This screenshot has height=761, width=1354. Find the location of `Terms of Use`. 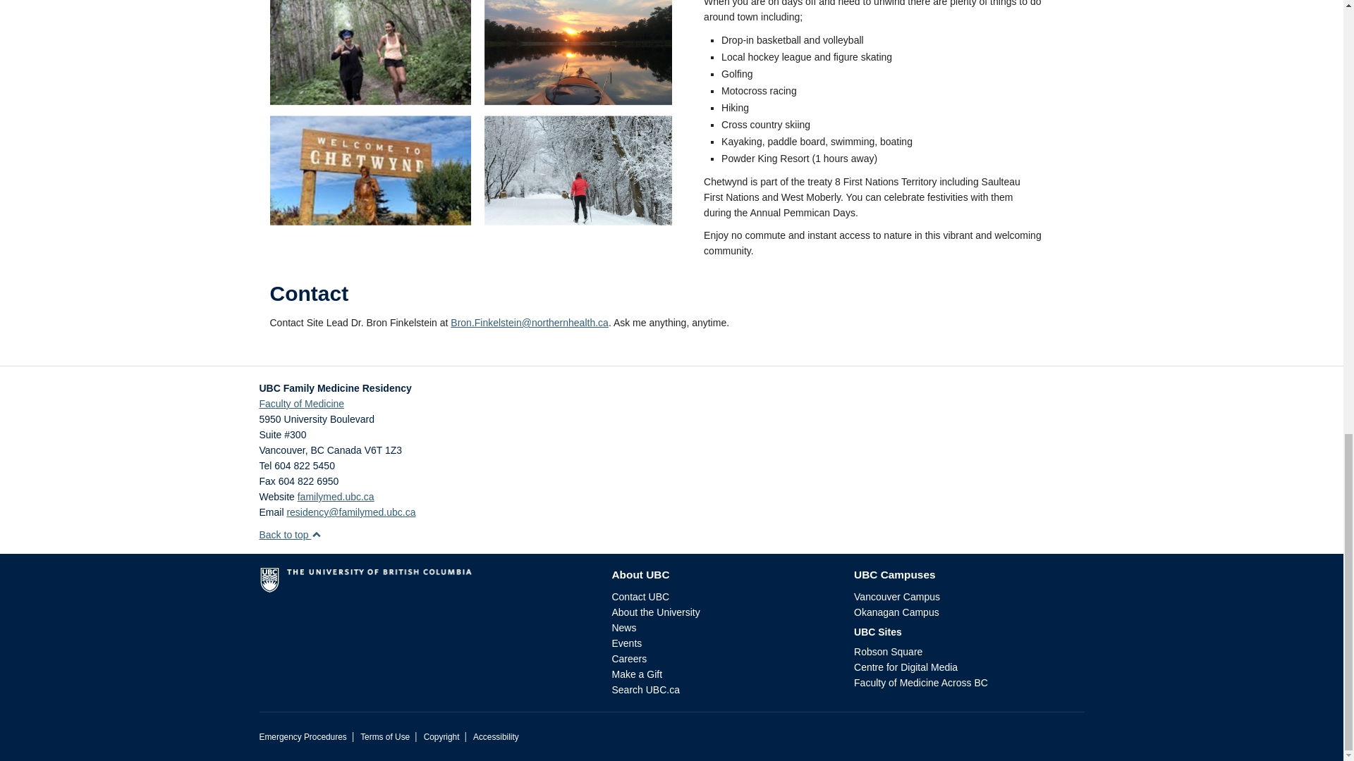

Terms of Use is located at coordinates (385, 737).